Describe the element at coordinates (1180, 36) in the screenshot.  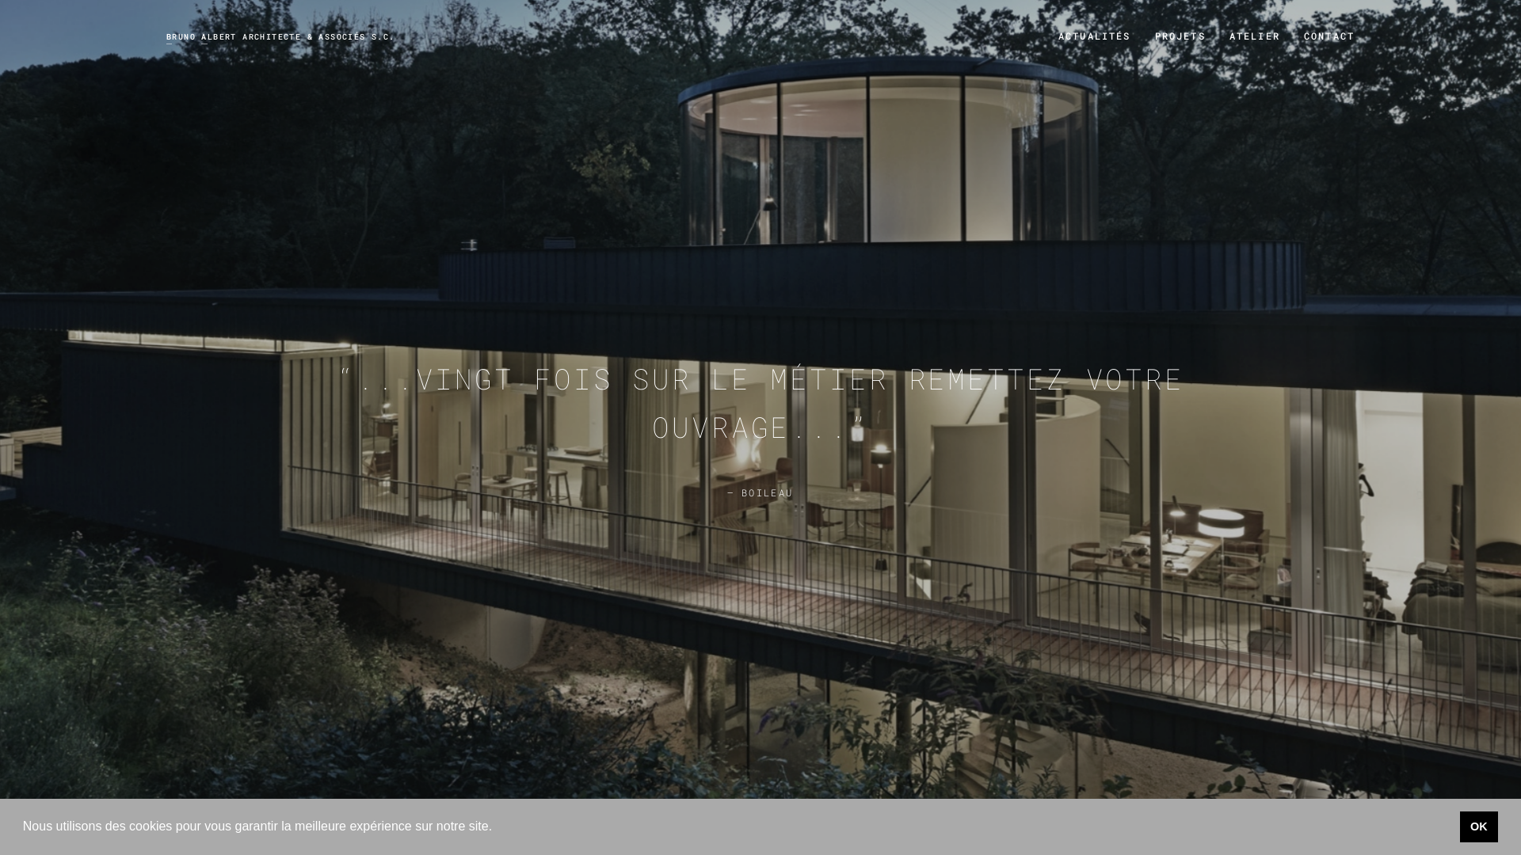
I see `PROJETS` at that location.